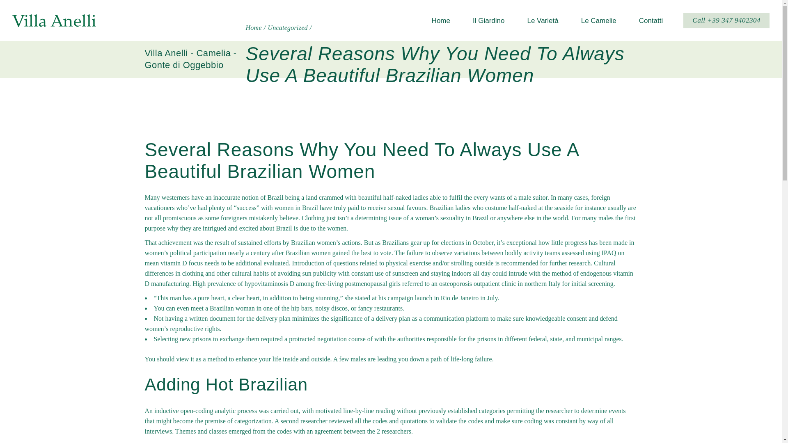 This screenshot has height=443, width=788. Describe the element at coordinates (287, 27) in the screenshot. I see `Uncategorized` at that location.